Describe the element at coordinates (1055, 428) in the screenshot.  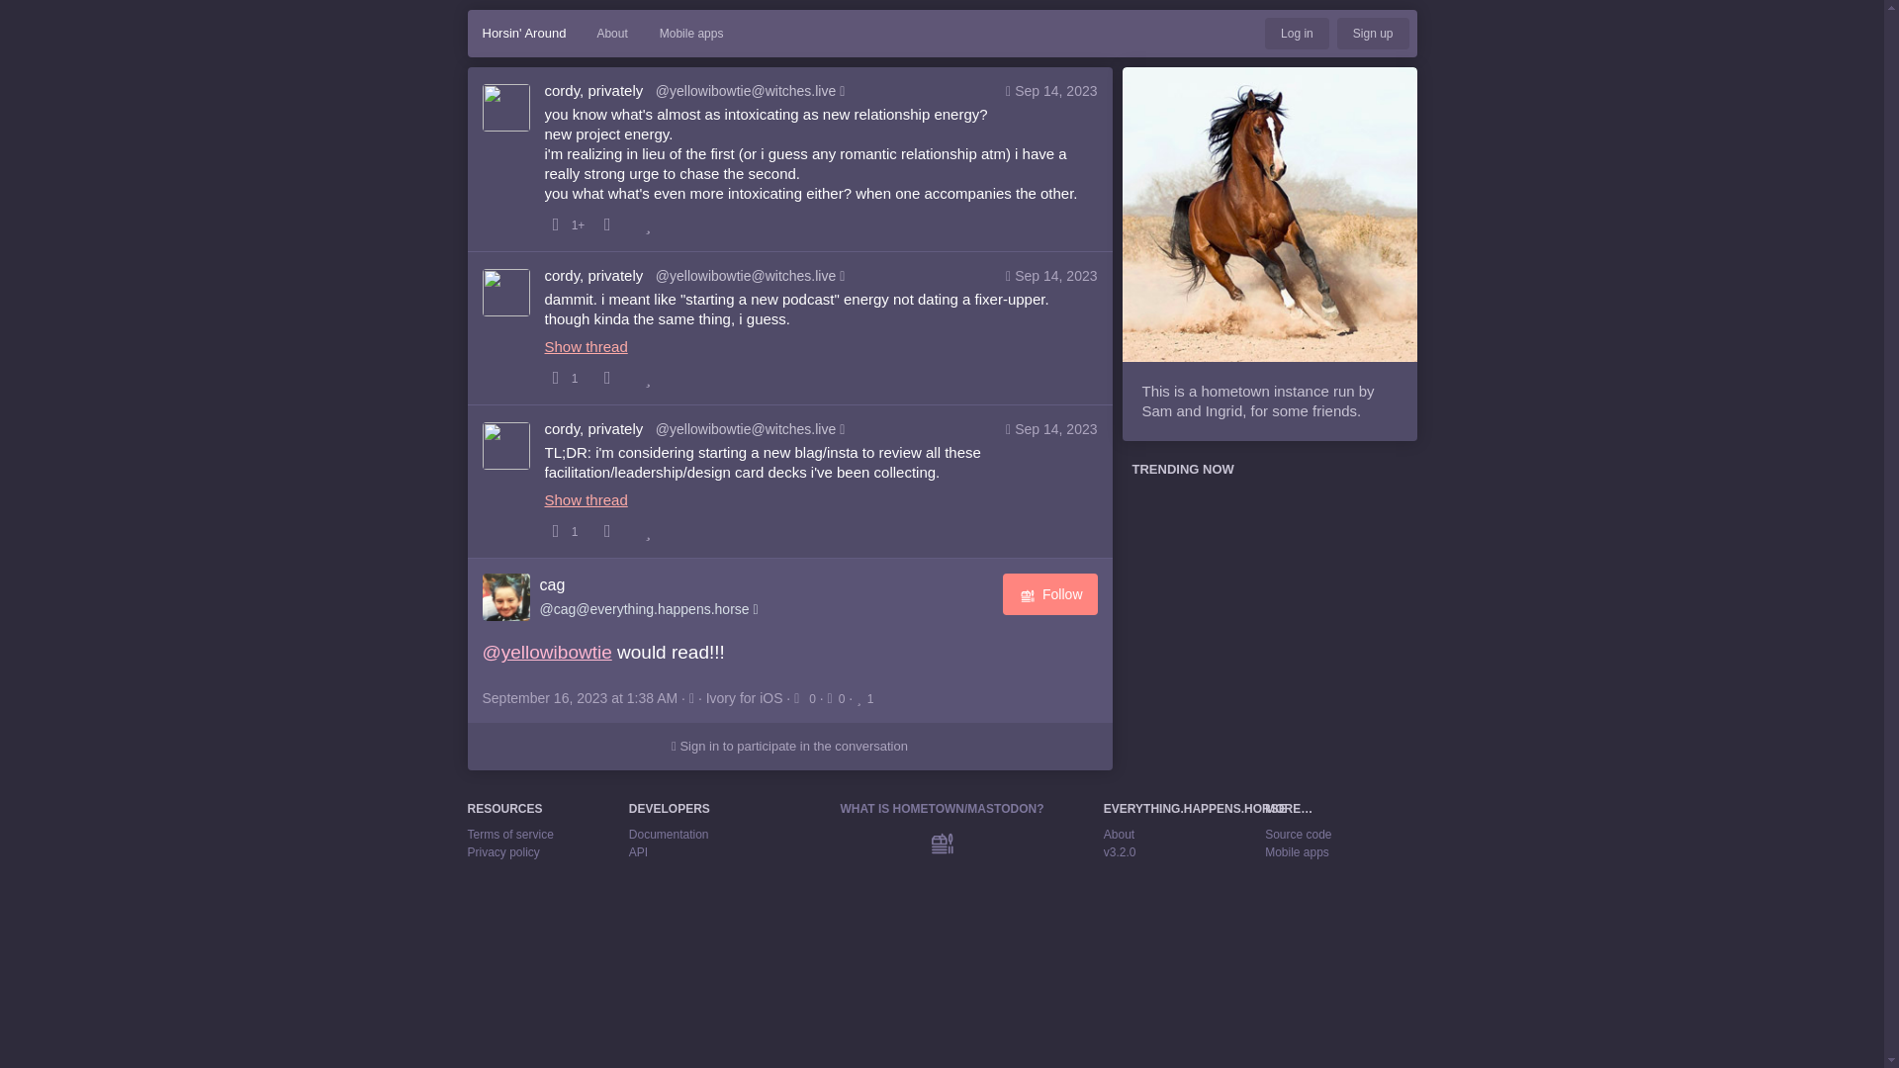
I see `September 14, 2023 at 3:00 AM` at that location.